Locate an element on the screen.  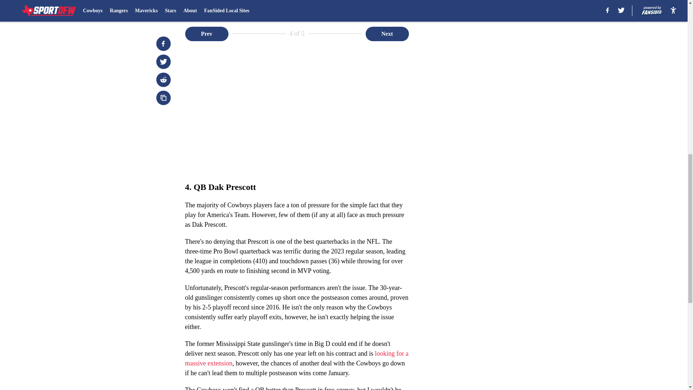
Prev is located at coordinates (206, 34).